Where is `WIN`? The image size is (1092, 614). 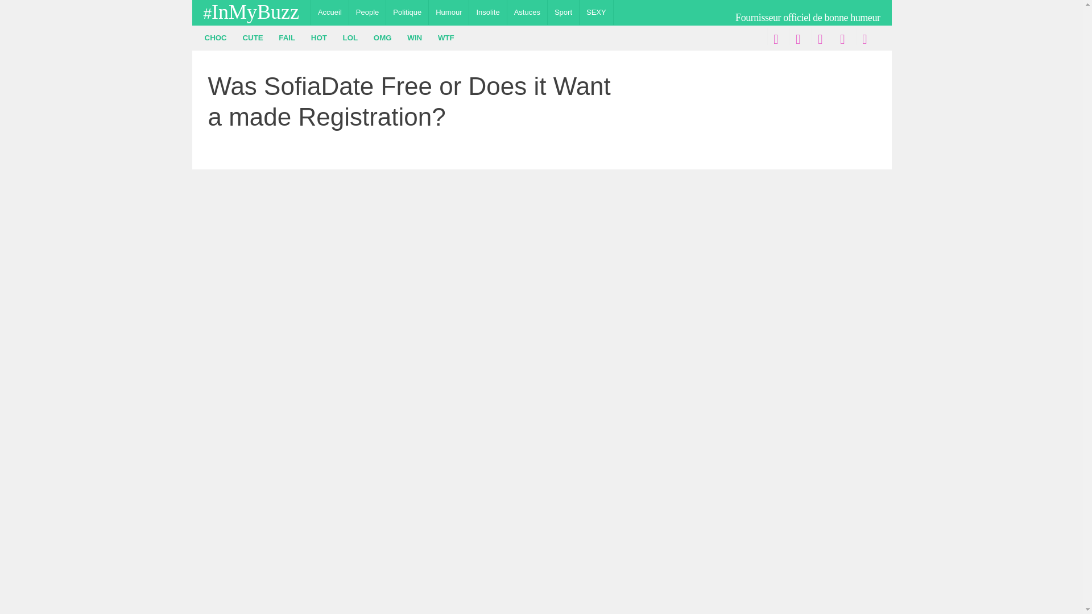 WIN is located at coordinates (415, 38).